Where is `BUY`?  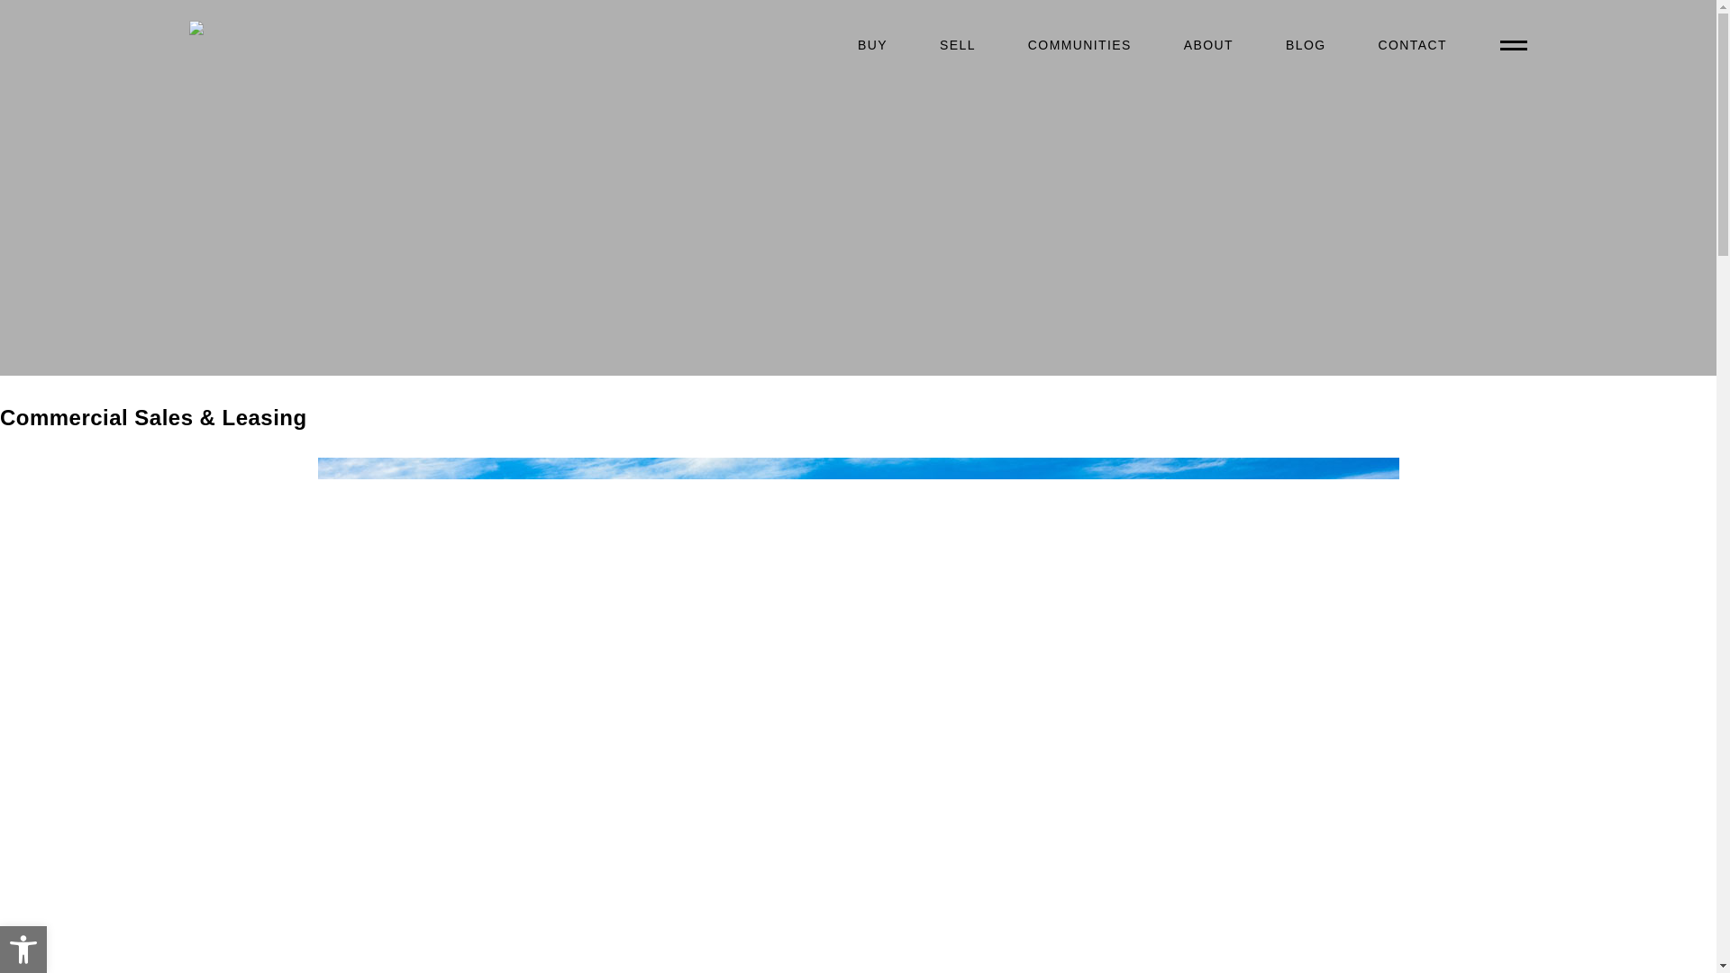 BUY is located at coordinates (872, 45).